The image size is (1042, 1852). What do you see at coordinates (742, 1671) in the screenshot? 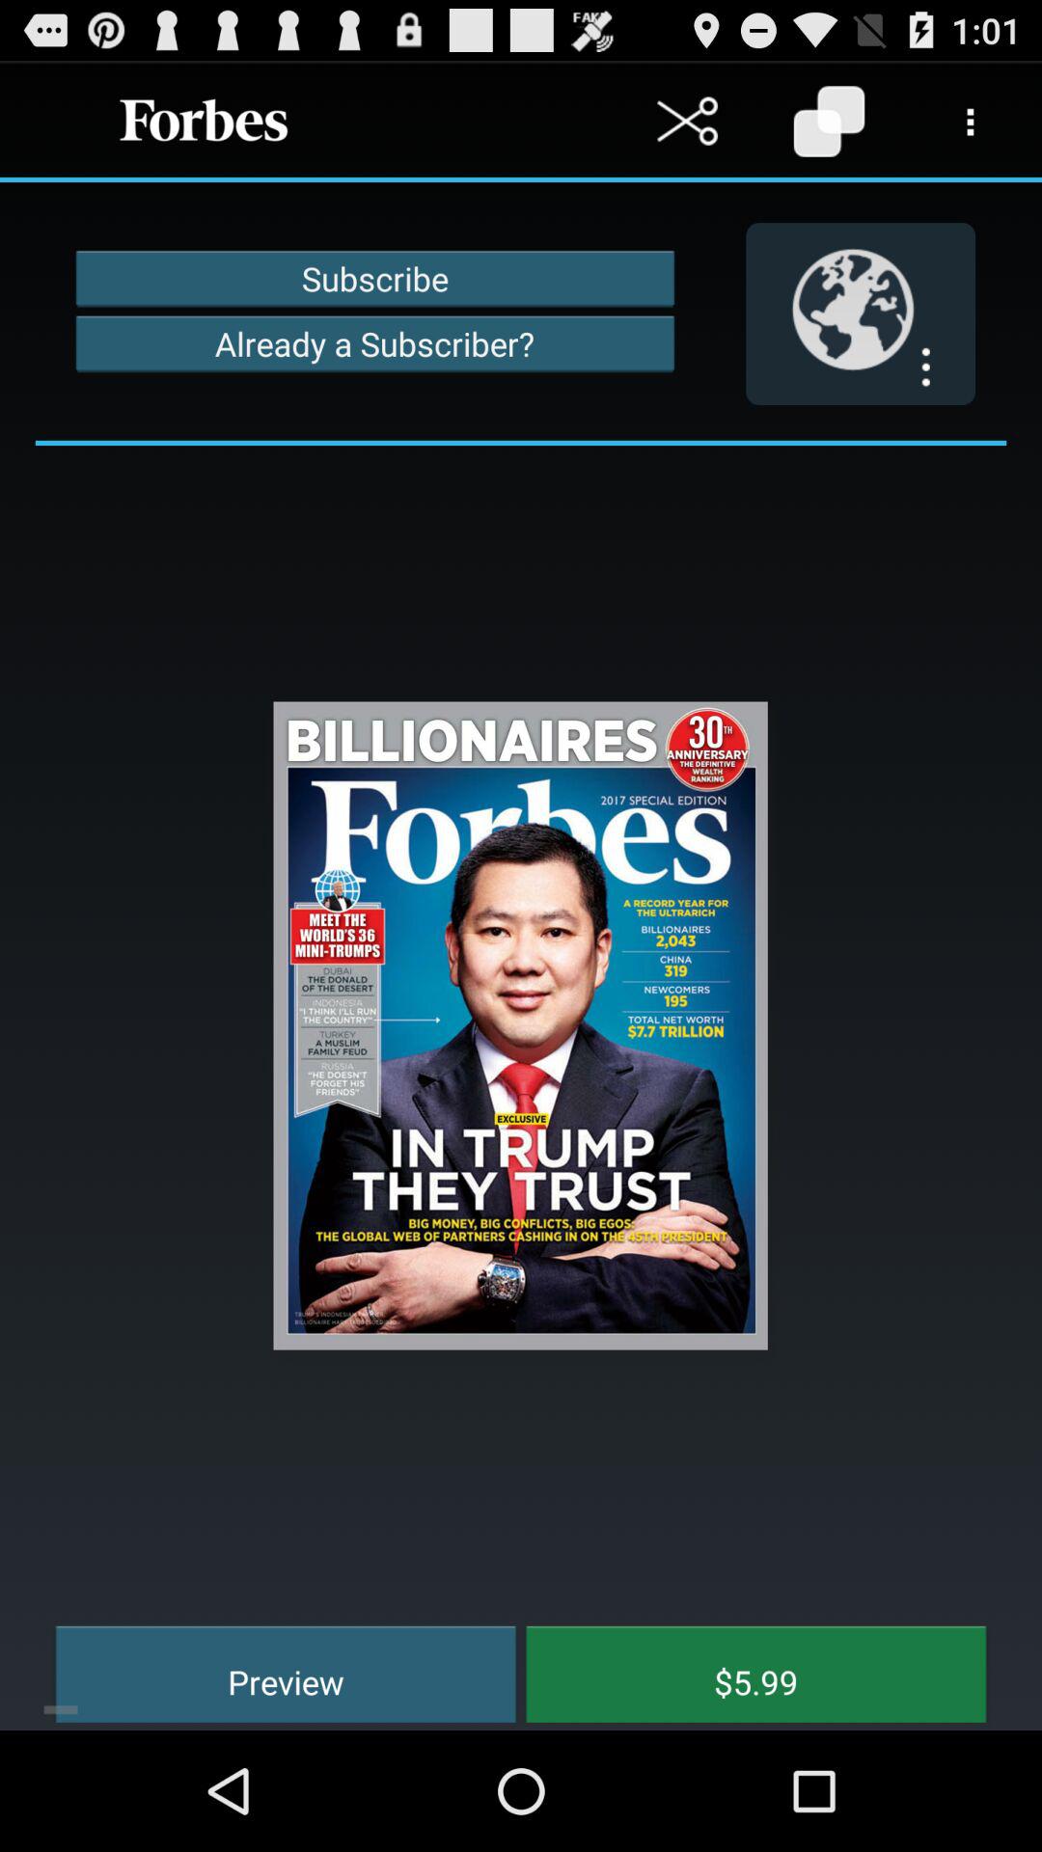
I see `flip to $5.99 icon` at bounding box center [742, 1671].